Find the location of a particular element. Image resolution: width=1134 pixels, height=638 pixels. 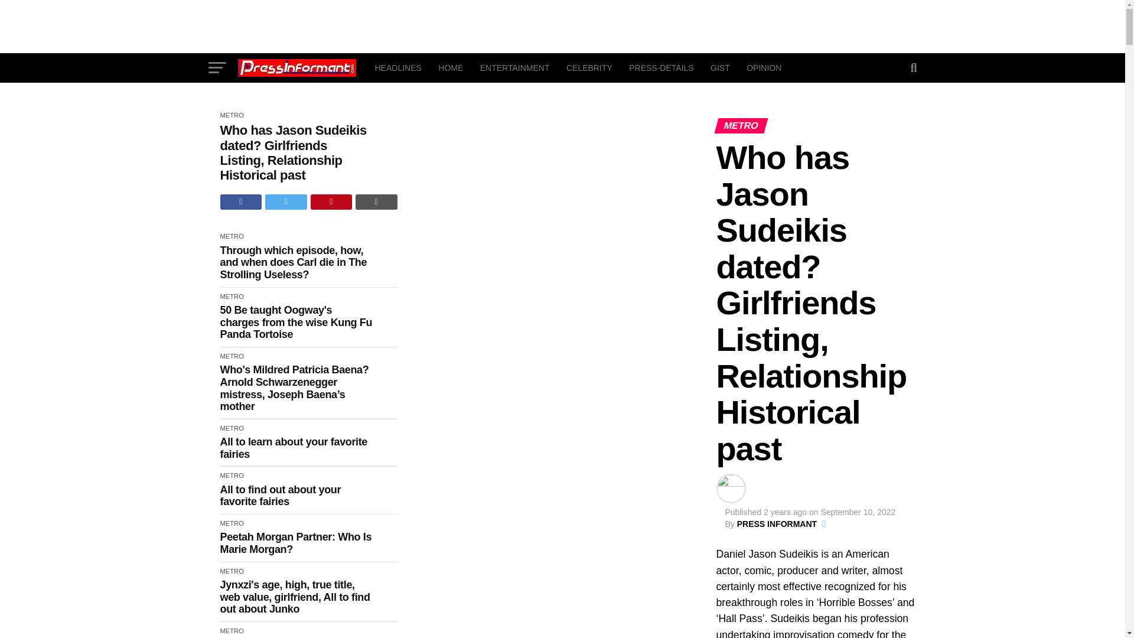

Tweet This Post is located at coordinates (286, 202).